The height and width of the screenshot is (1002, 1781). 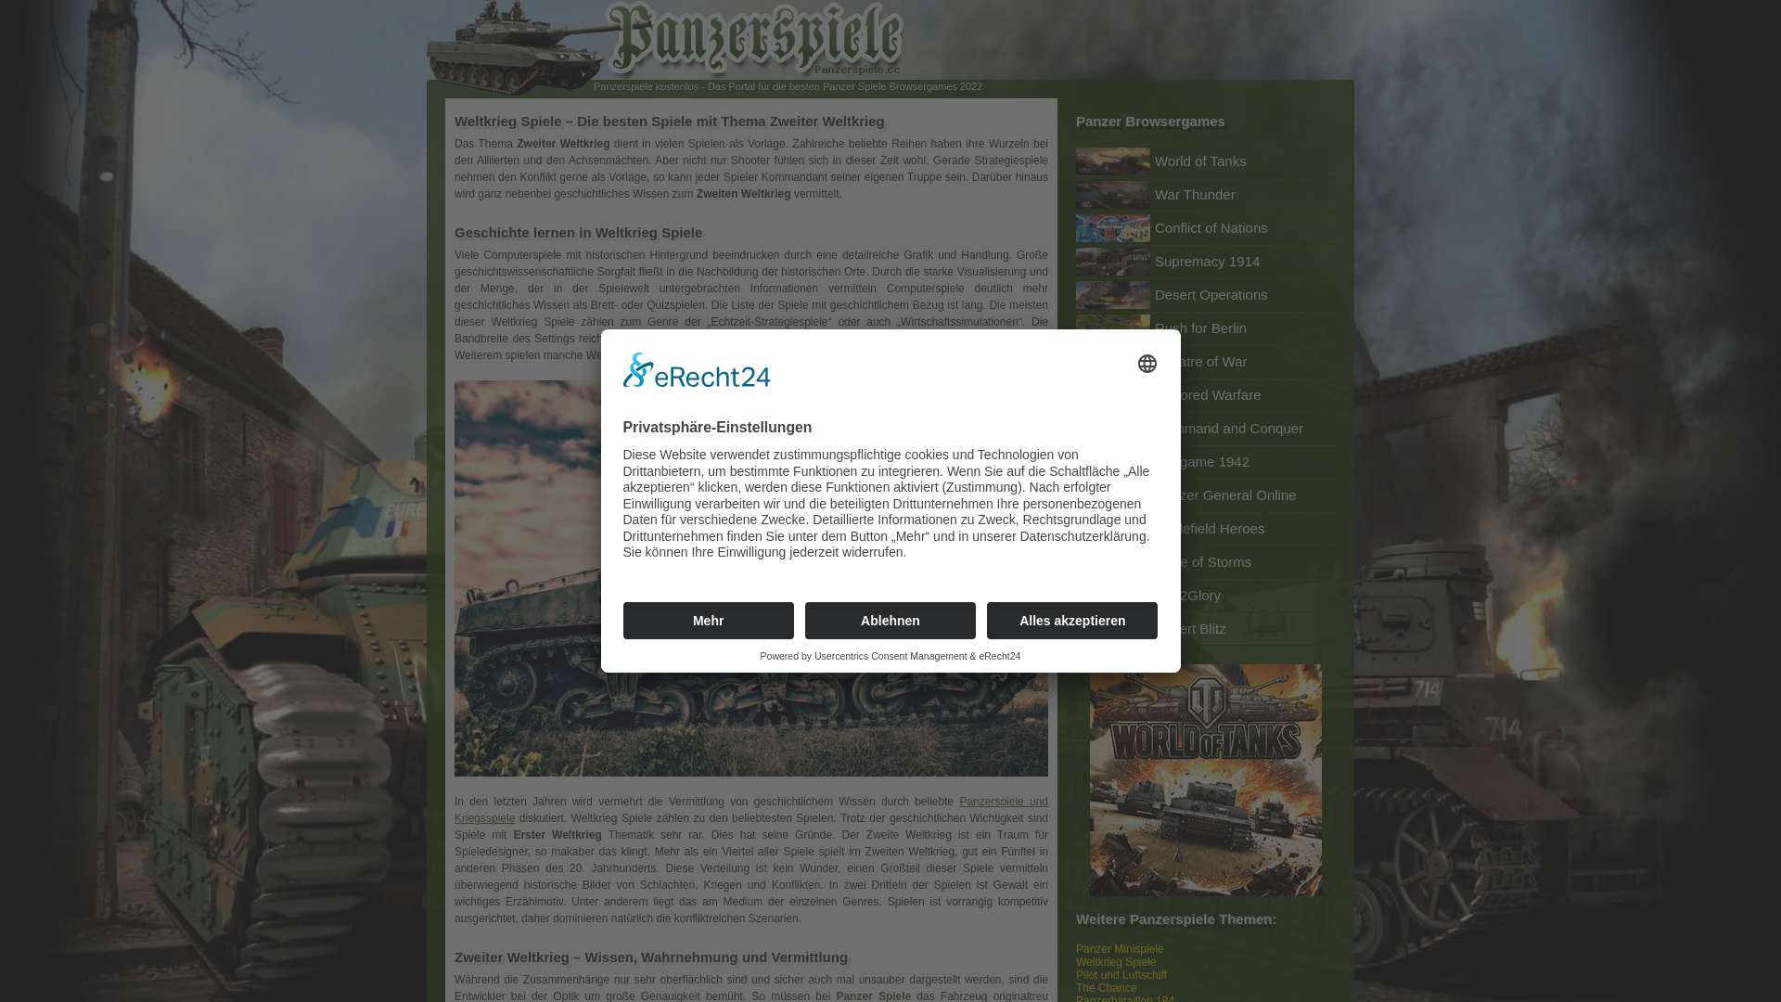 What do you see at coordinates (1206, 562) in the screenshot?
I see `Rage of Storms` at bounding box center [1206, 562].